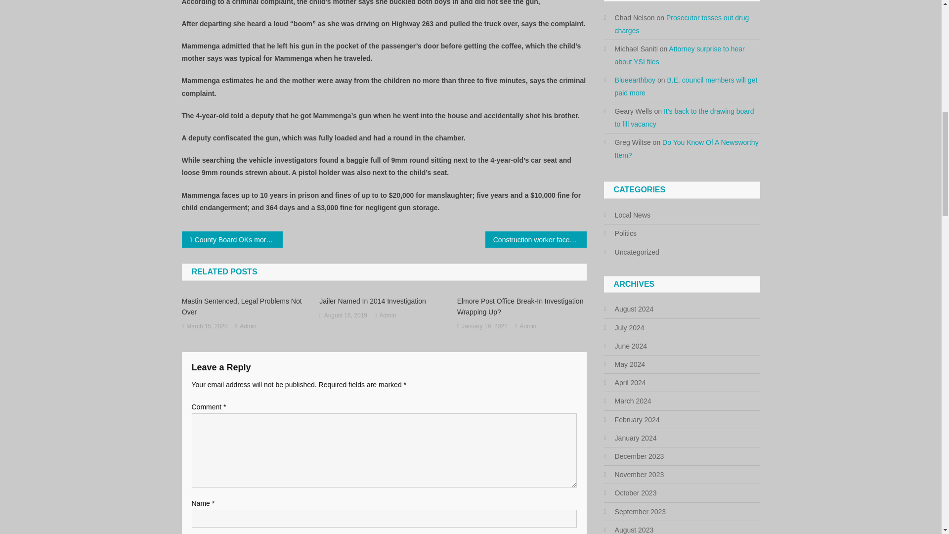  I want to click on Attorney surprise to hear about YSI files, so click(680, 55).